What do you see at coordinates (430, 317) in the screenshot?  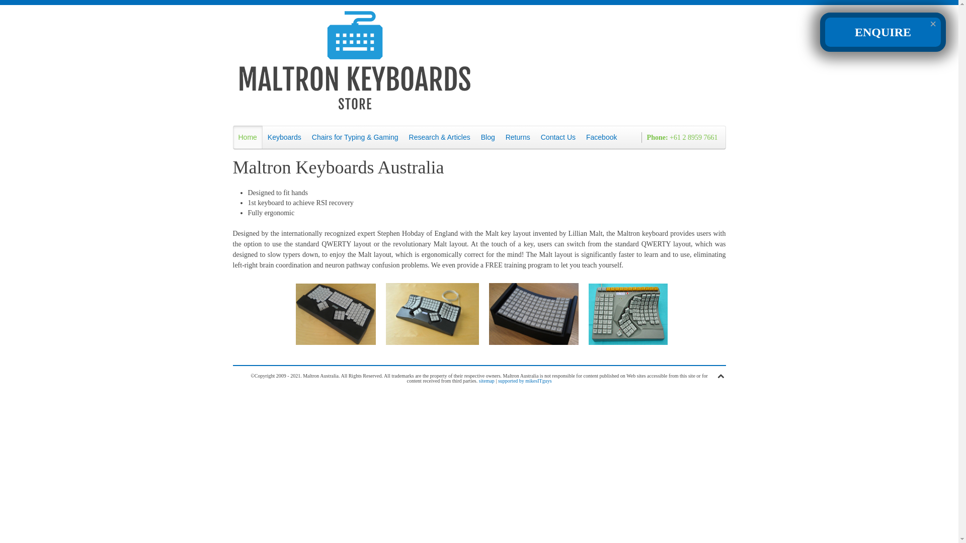 I see `Maltron Kyeboards` at bounding box center [430, 317].